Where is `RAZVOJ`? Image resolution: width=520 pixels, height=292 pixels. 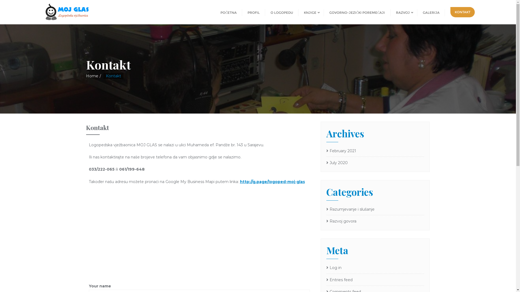
RAZVOJ is located at coordinates (404, 12).